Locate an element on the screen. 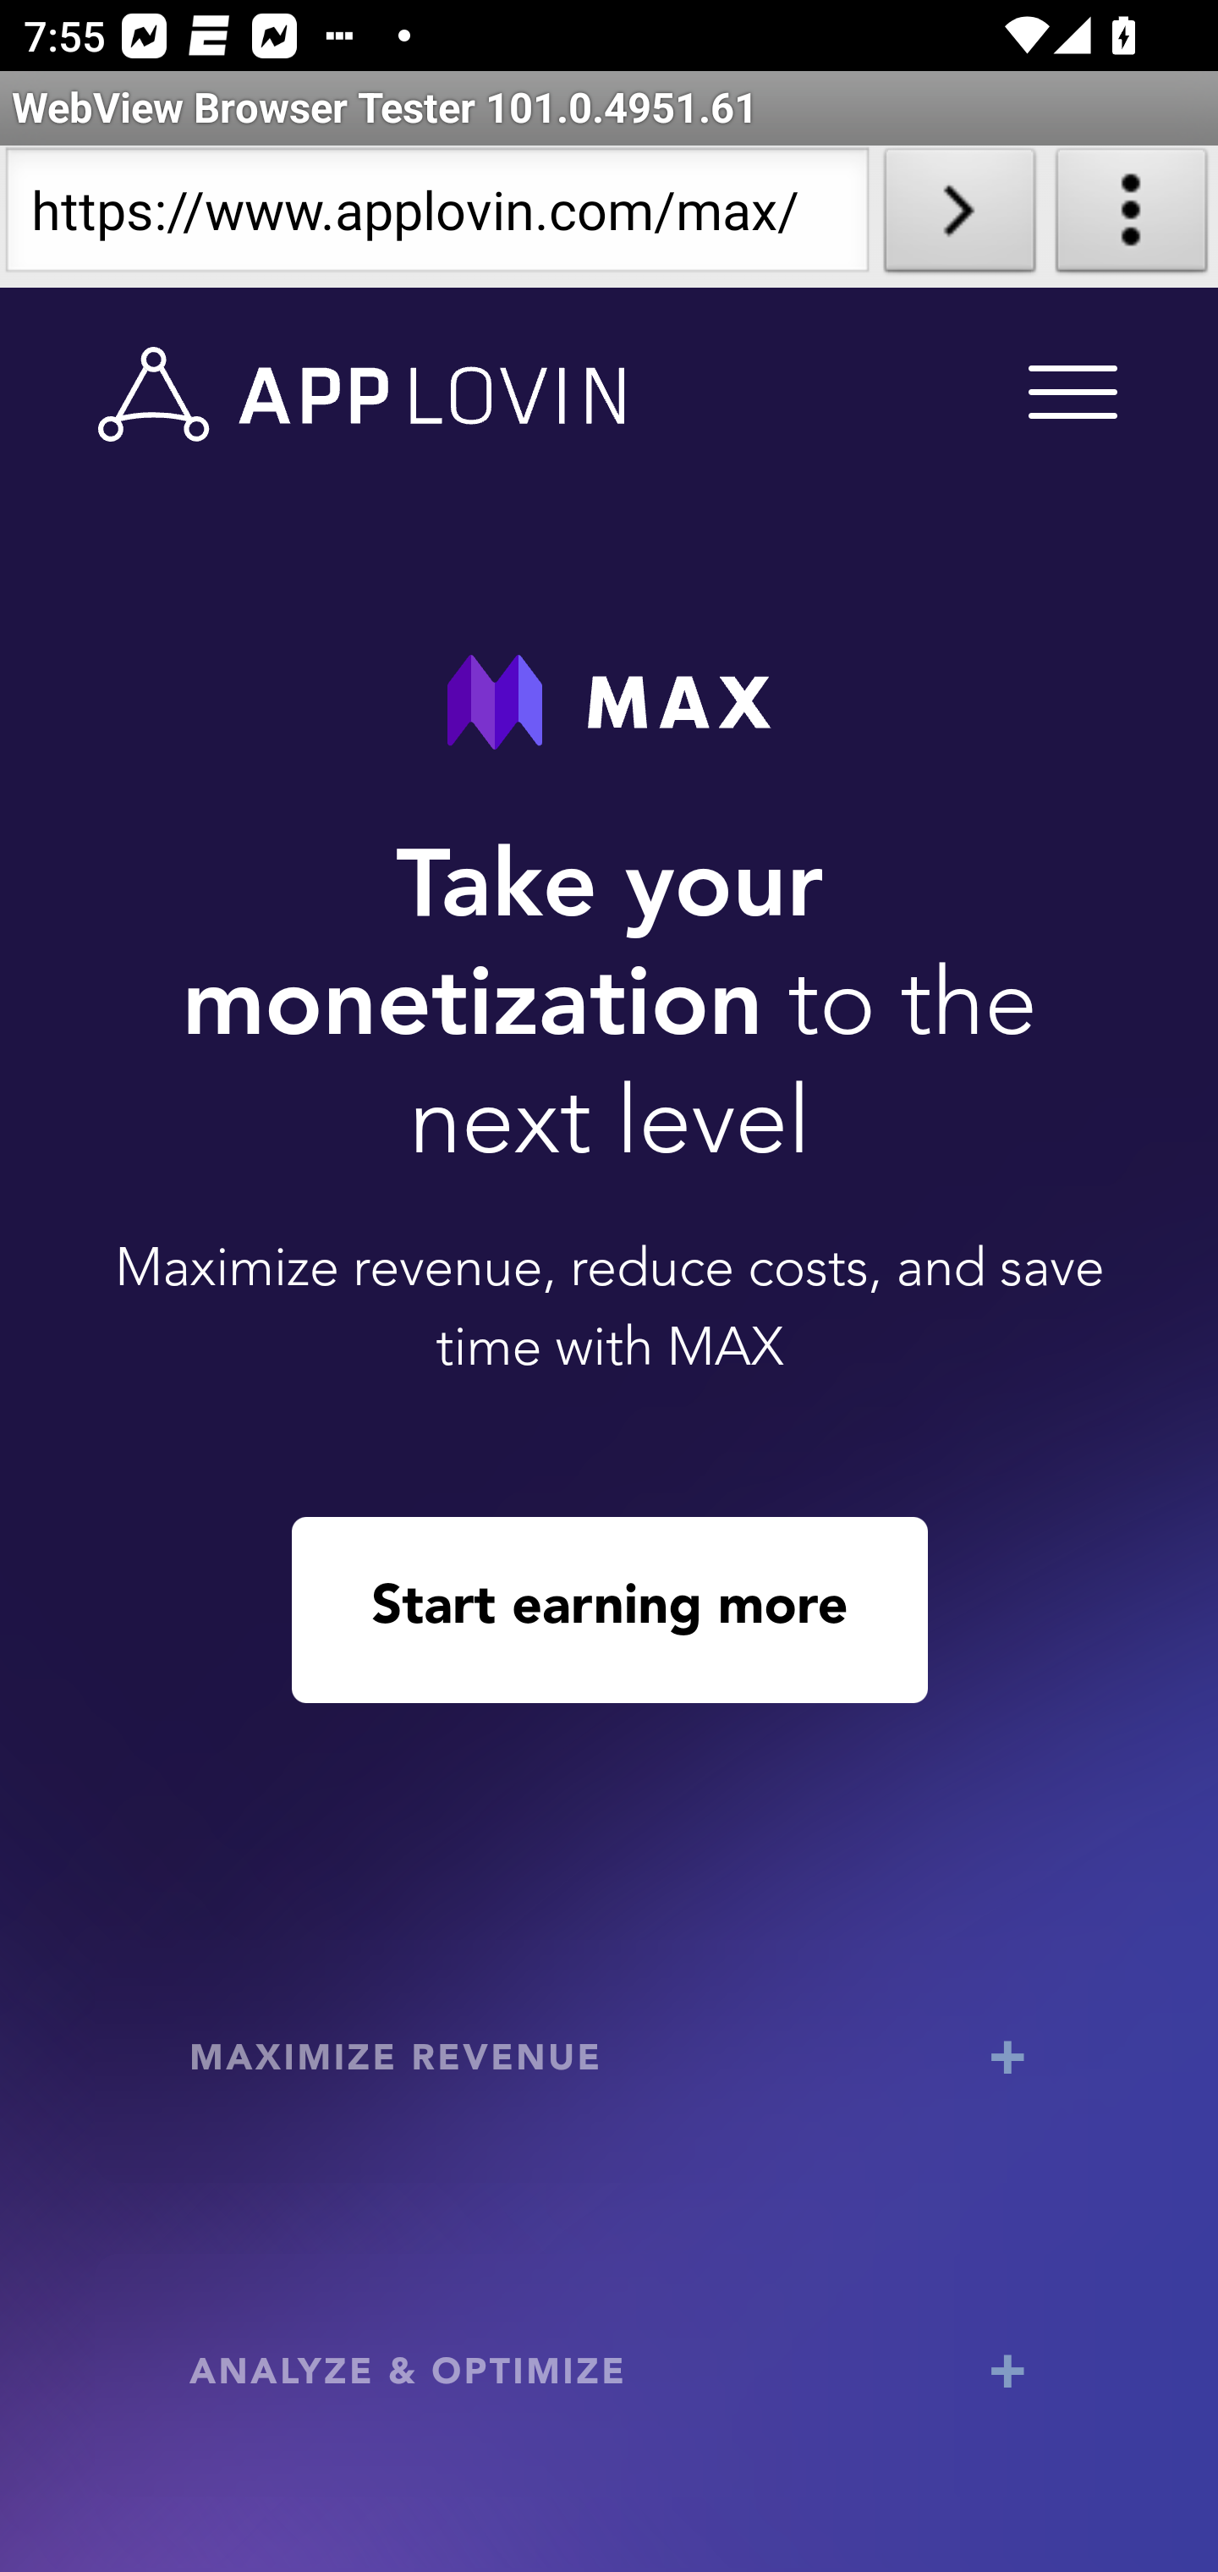 The height and width of the screenshot is (2572, 1218). About WebView is located at coordinates (1132, 217).